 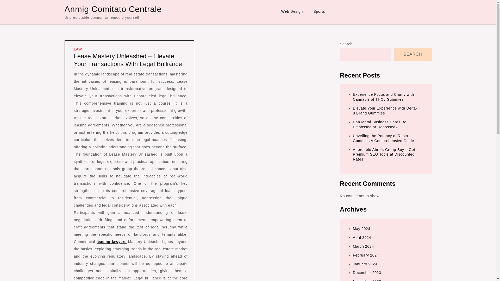 I want to click on April 2024, so click(x=362, y=238).